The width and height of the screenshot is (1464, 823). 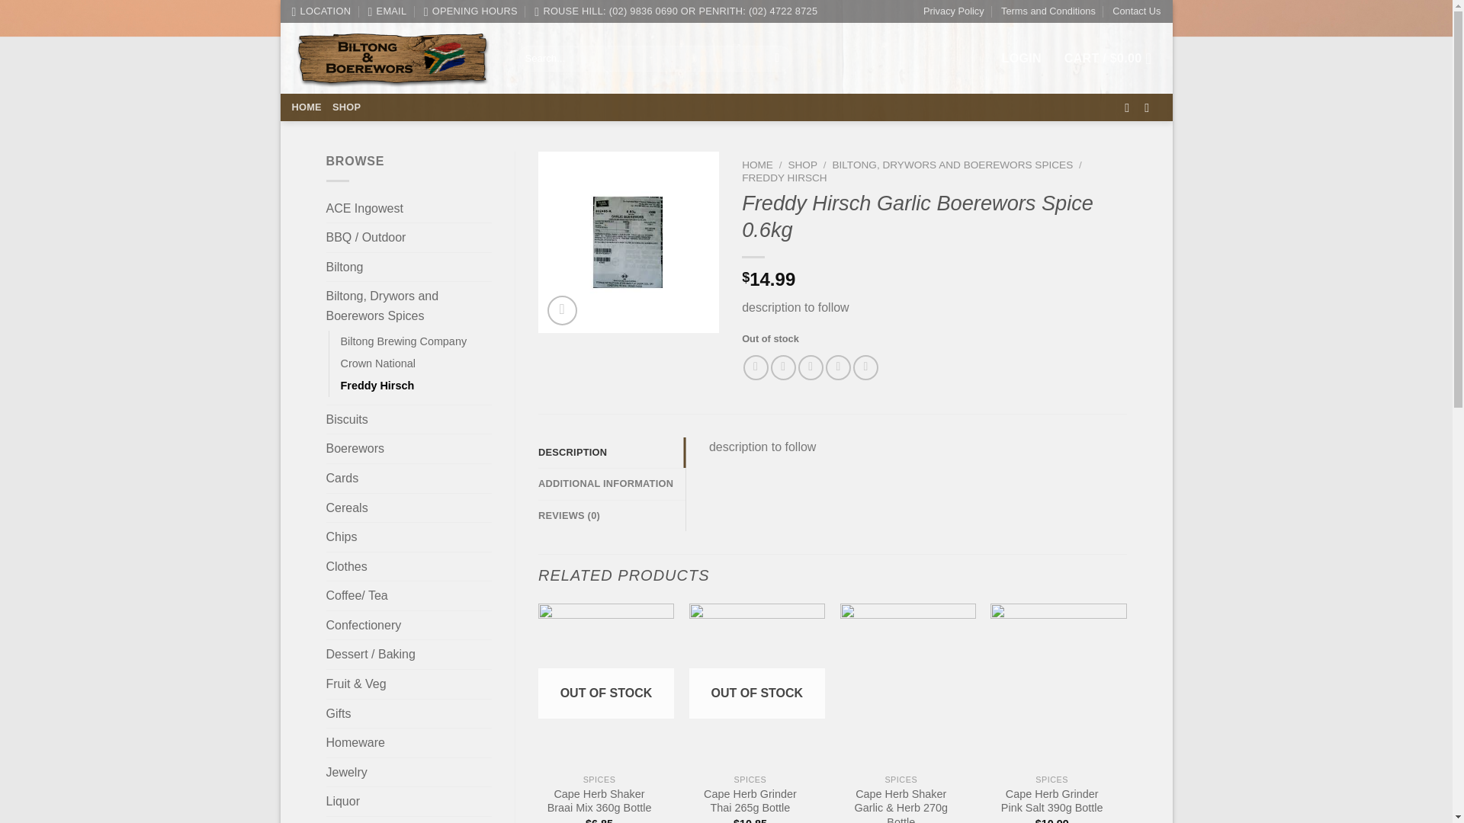 I want to click on Freddy Hirsch, so click(x=377, y=386).